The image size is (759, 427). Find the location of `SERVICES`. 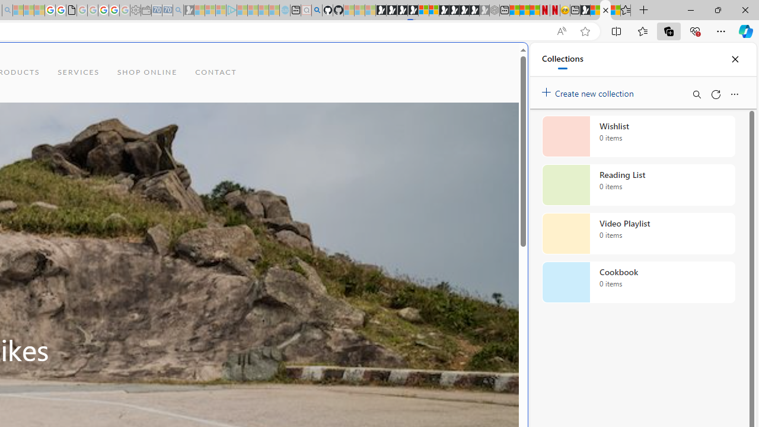

SERVICES is located at coordinates (78, 72).